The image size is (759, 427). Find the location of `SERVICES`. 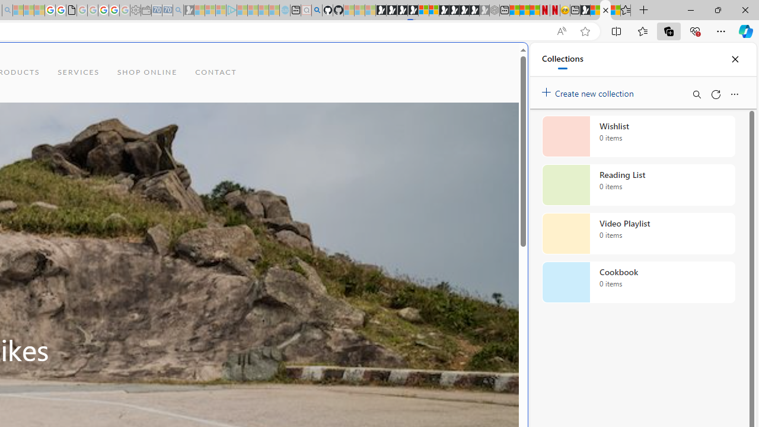

SERVICES is located at coordinates (78, 72).